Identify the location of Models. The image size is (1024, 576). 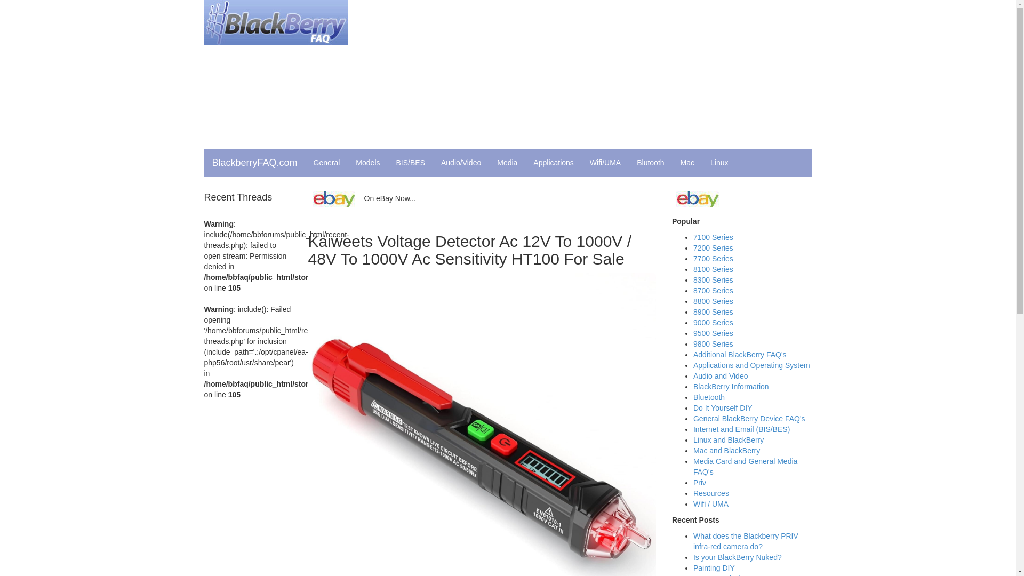
(368, 162).